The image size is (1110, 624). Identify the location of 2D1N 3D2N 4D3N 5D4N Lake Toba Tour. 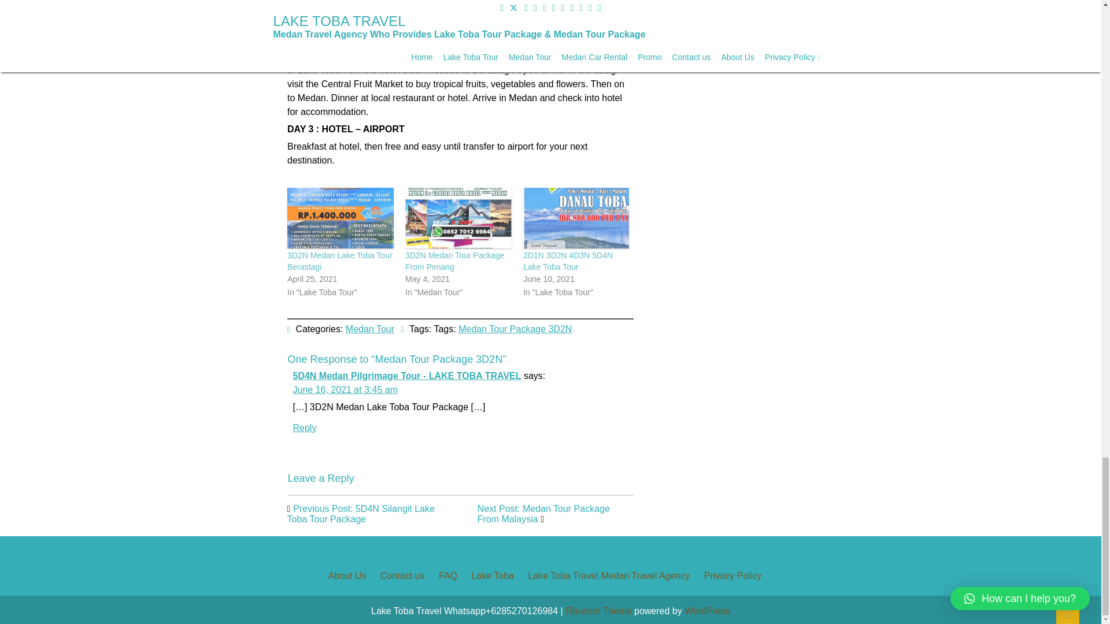
(568, 261).